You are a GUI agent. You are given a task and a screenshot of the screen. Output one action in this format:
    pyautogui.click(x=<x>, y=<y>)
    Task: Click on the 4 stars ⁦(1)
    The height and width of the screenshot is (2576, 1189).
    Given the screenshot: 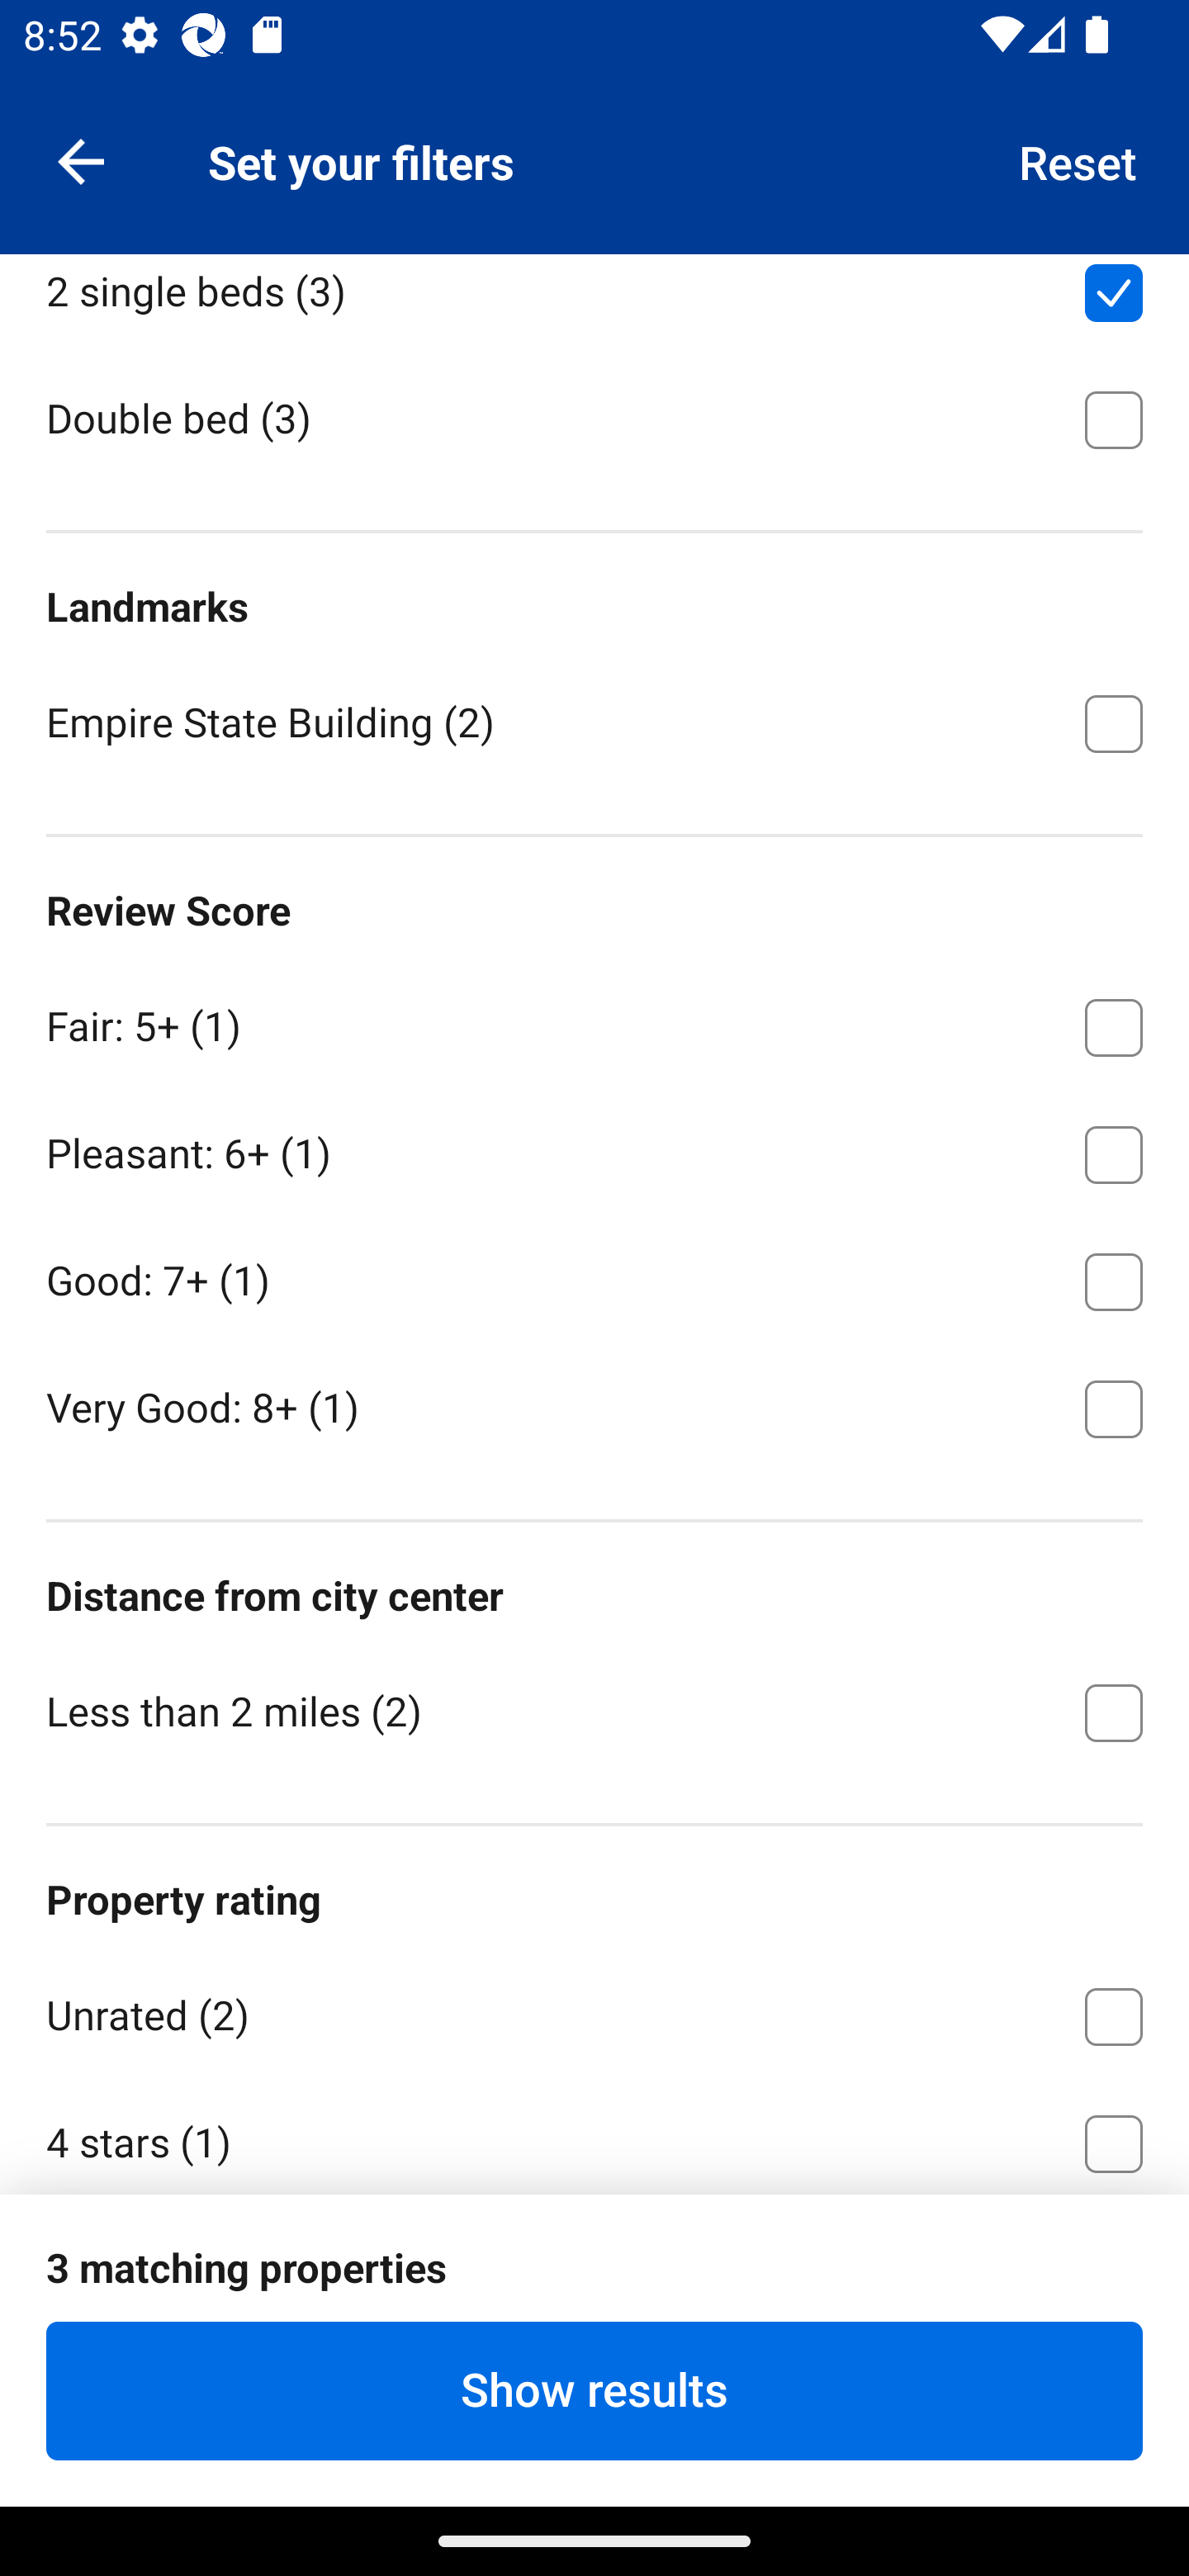 What is the action you would take?
    pyautogui.click(x=594, y=2133)
    